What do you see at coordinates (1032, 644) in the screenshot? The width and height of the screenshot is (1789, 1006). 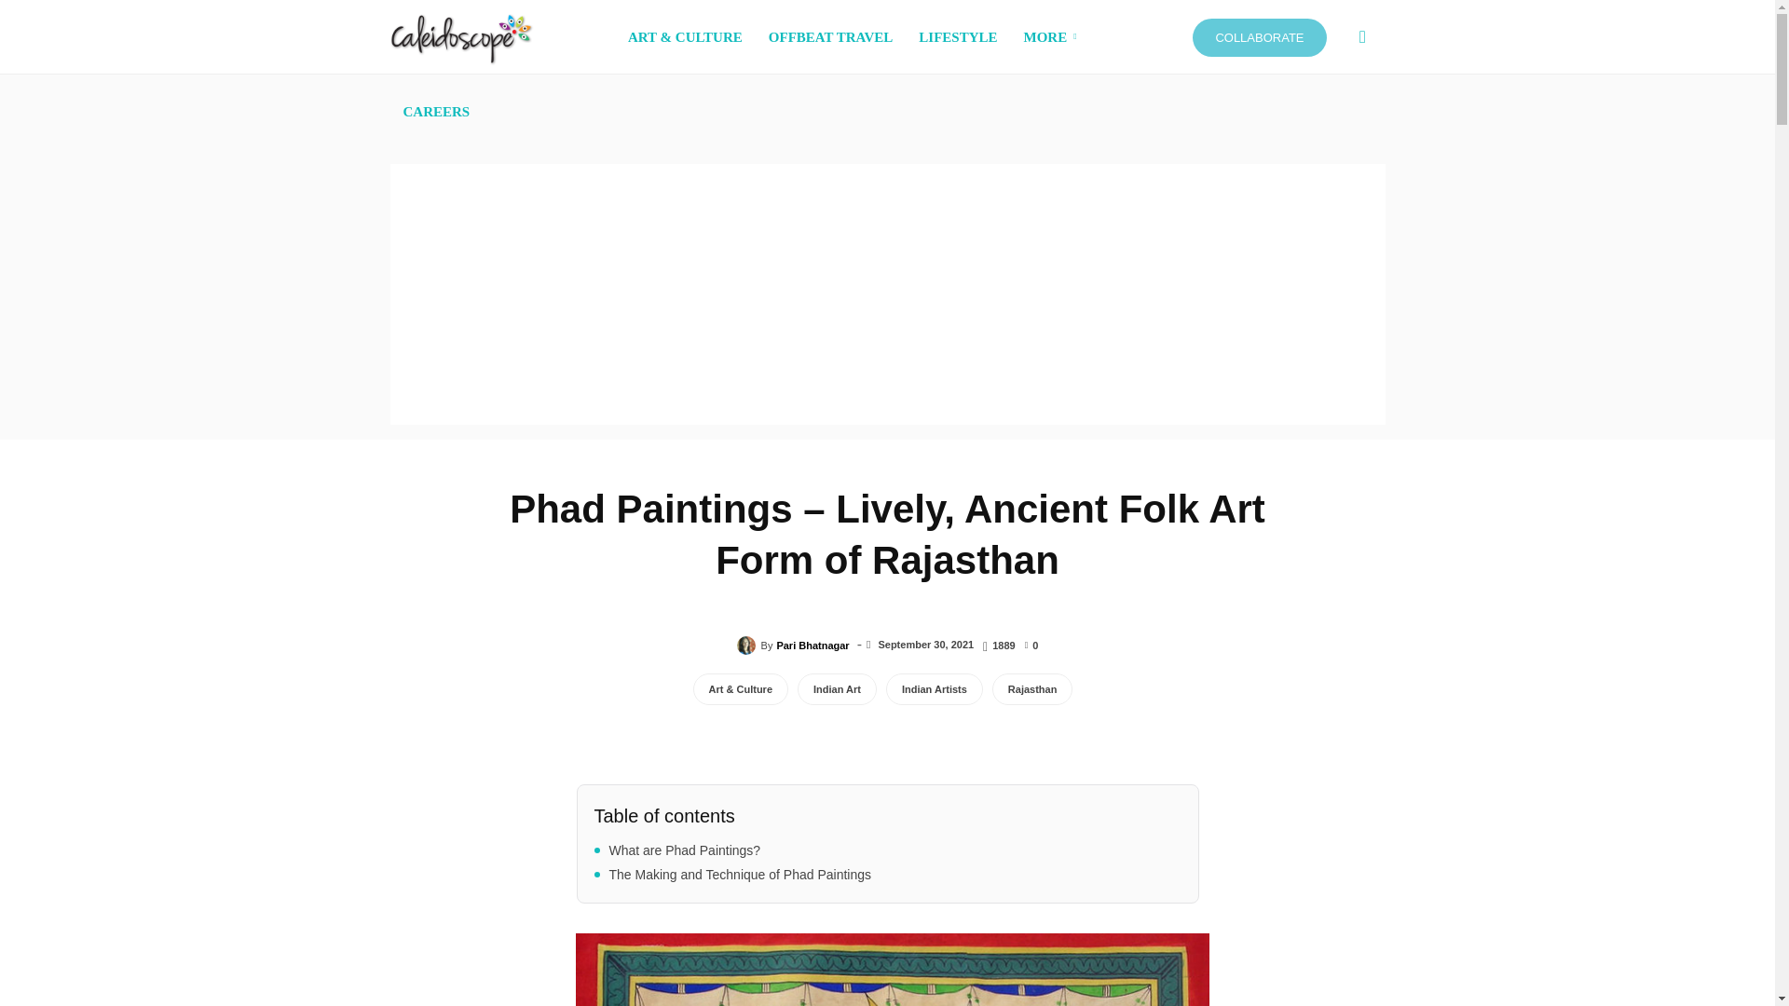 I see `0` at bounding box center [1032, 644].